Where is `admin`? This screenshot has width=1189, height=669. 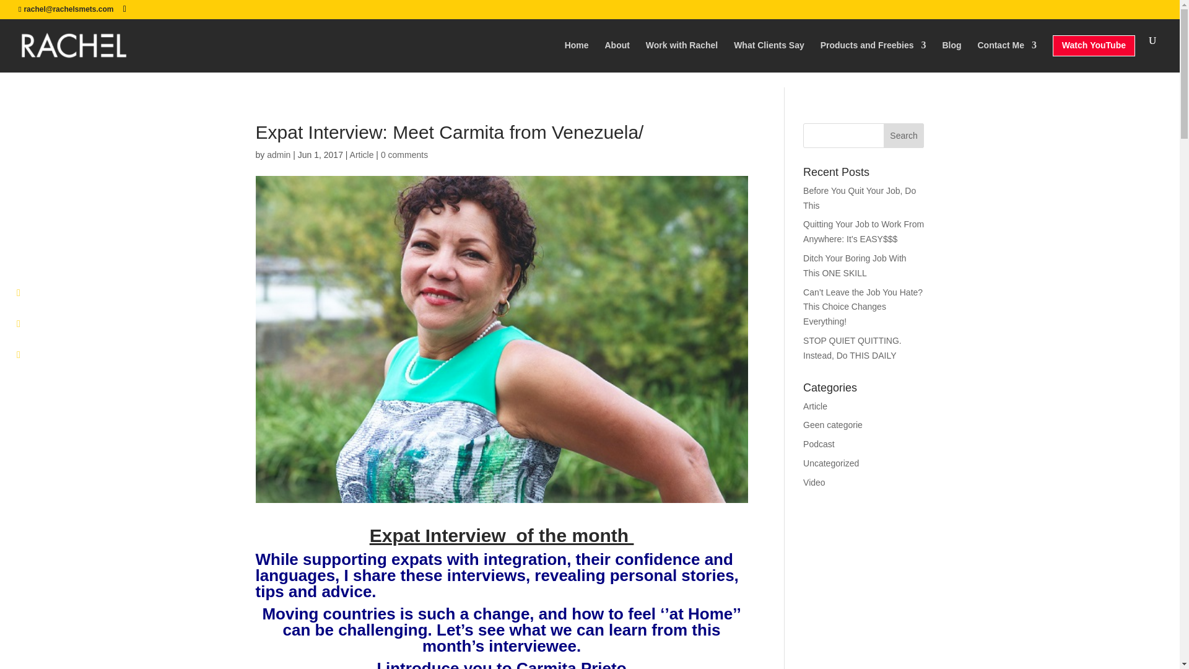 admin is located at coordinates (278, 155).